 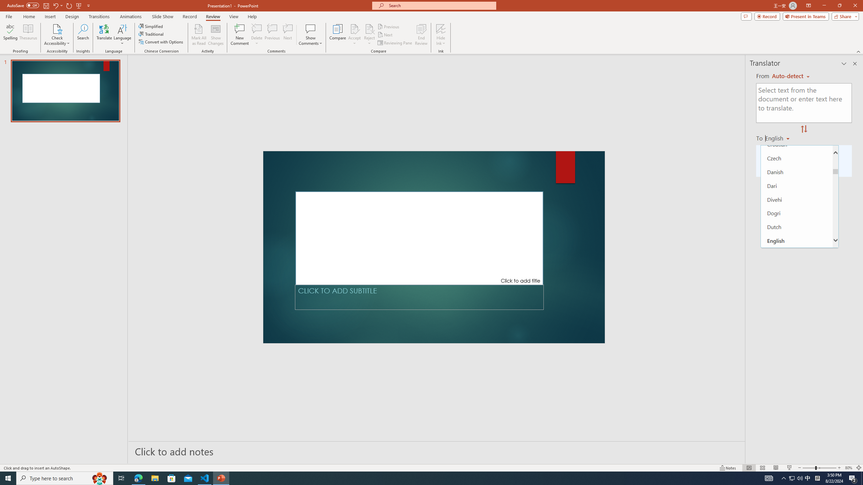 I want to click on New Comment, so click(x=239, y=35).